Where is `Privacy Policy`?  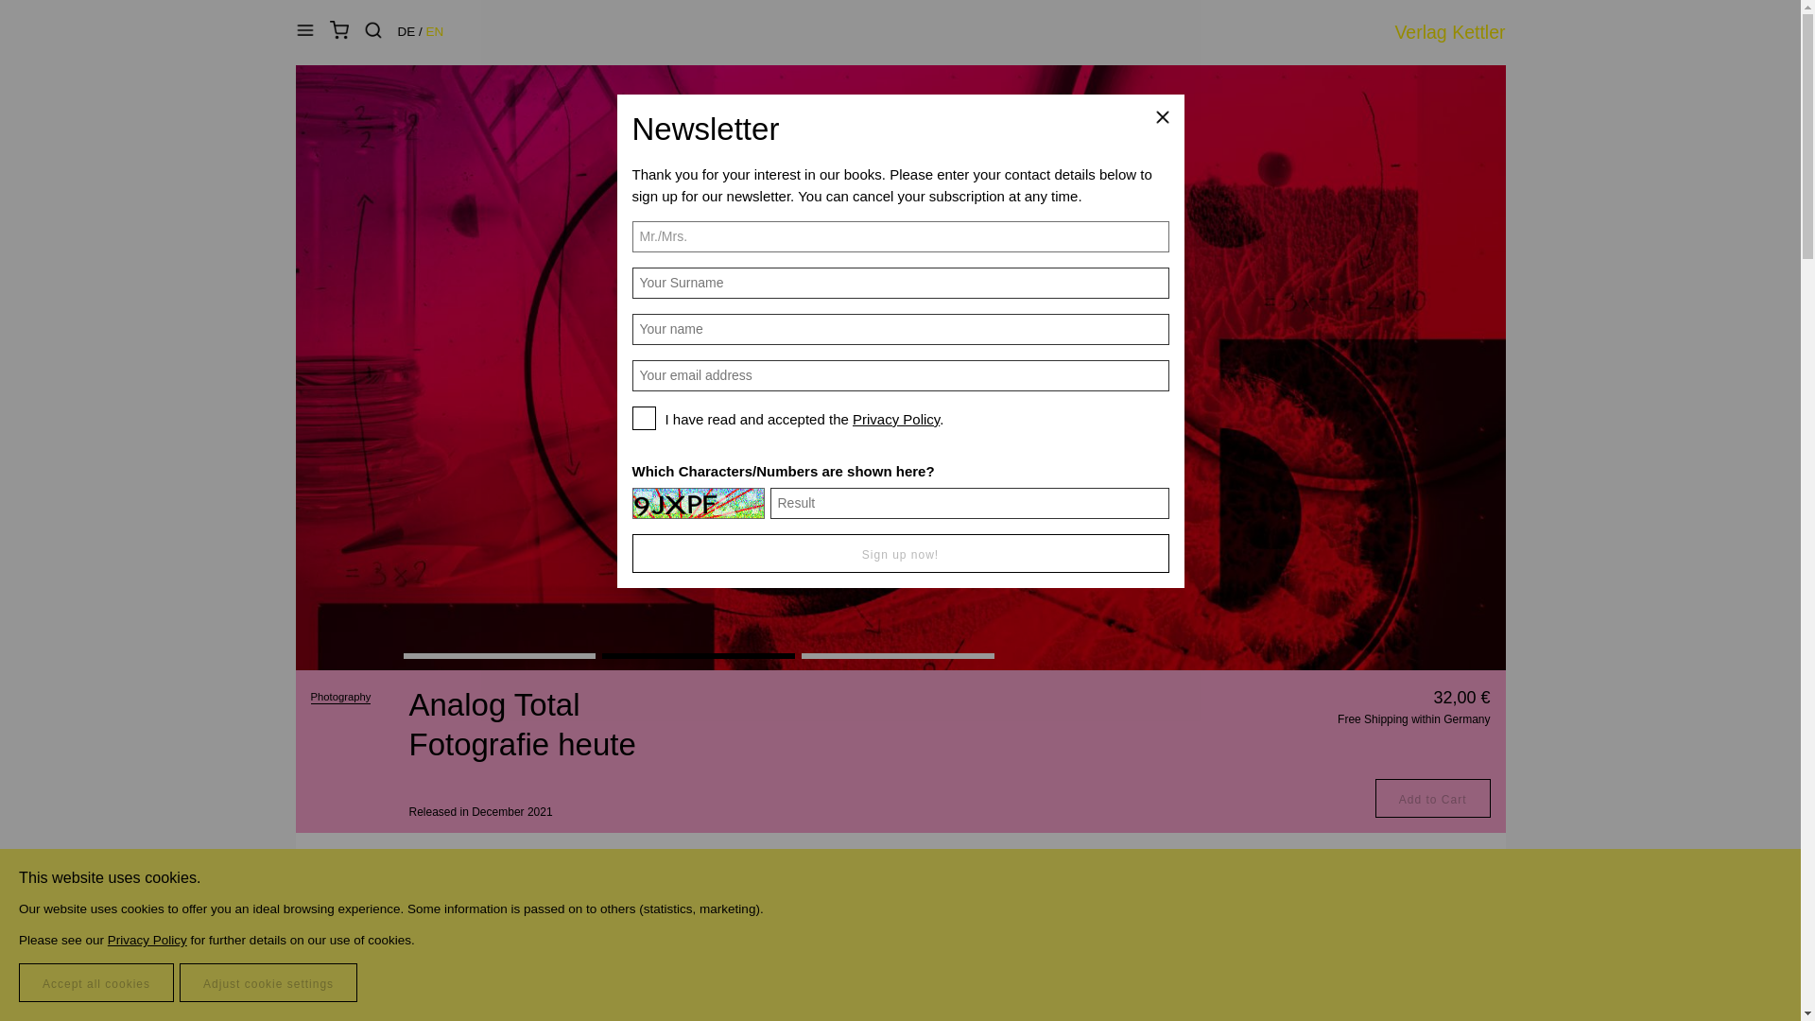
Privacy Policy is located at coordinates (147, 940).